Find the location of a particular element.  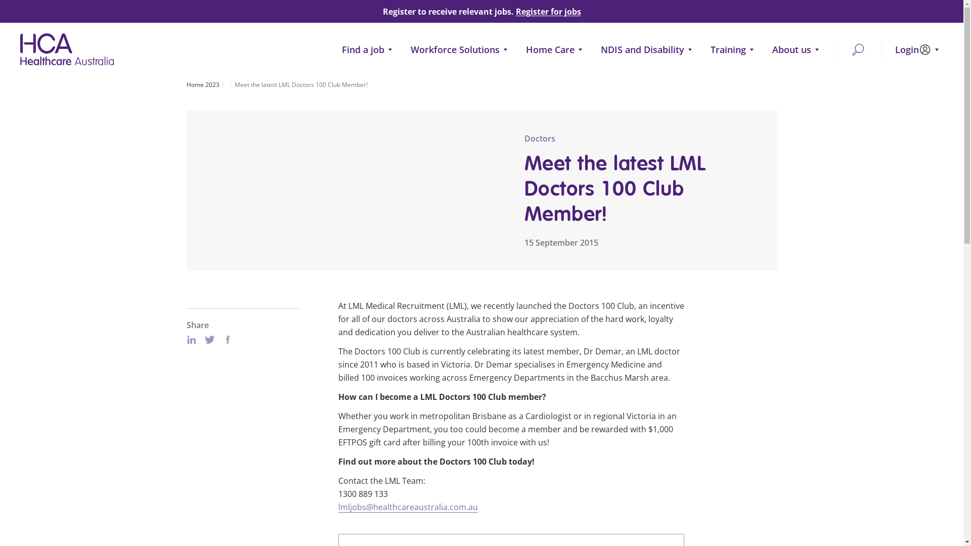

facebook is located at coordinates (228, 340).